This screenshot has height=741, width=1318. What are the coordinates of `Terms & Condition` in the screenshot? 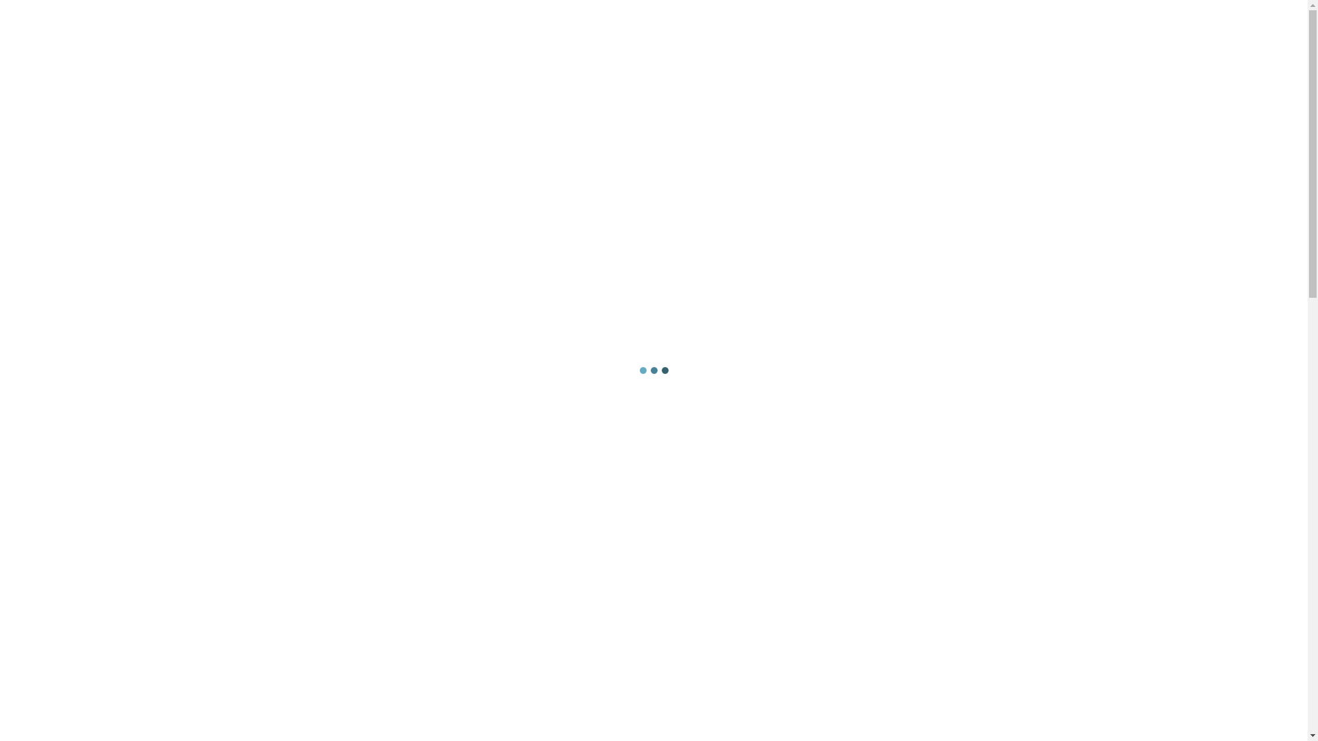 It's located at (509, 175).